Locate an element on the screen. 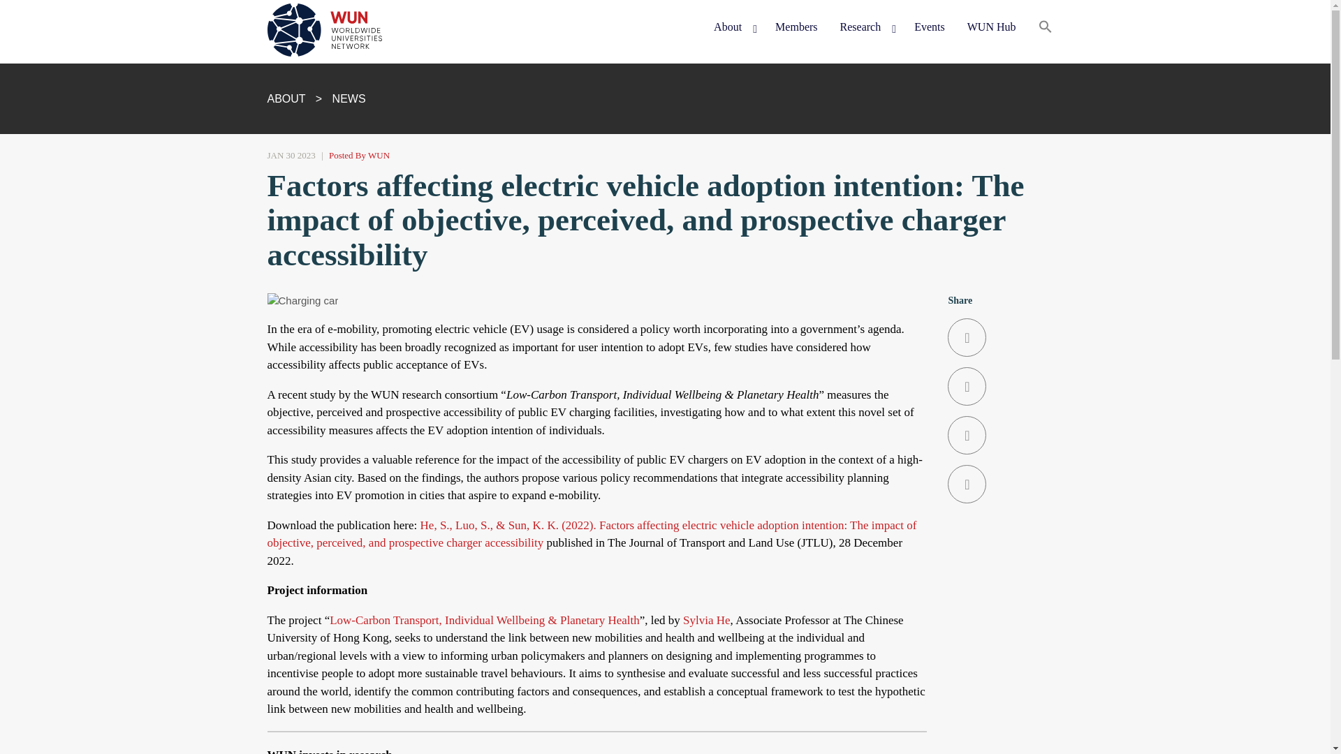  About is located at coordinates (733, 27).